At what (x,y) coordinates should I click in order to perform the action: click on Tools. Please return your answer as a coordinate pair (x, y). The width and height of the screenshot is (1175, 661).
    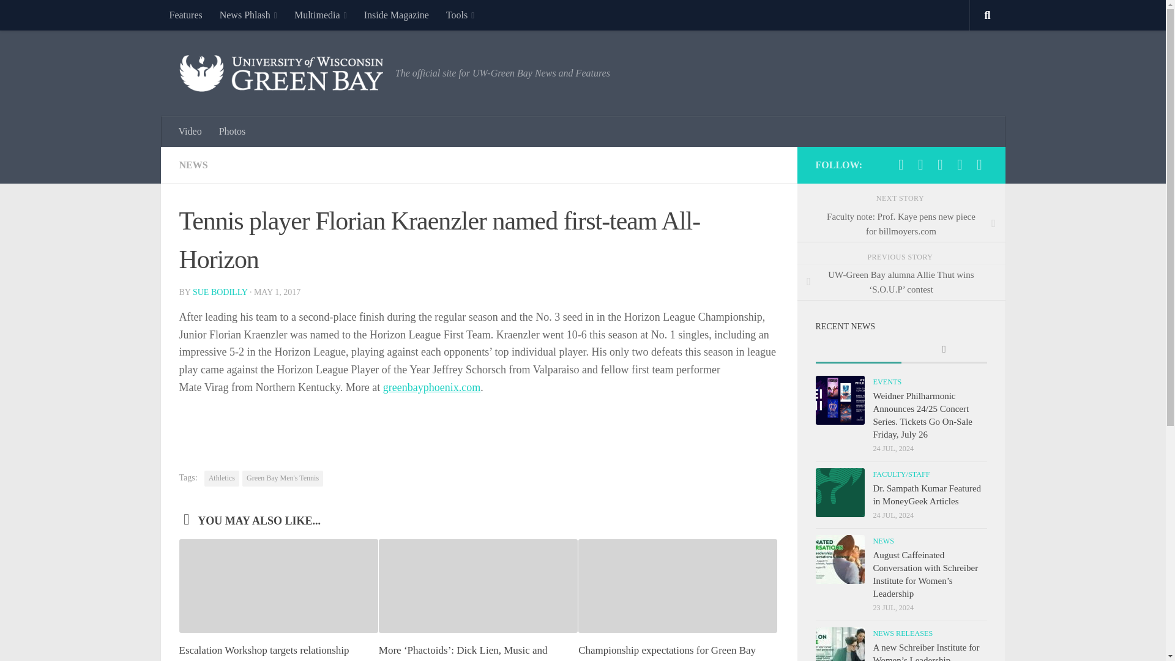
    Looking at the image, I should click on (460, 15).